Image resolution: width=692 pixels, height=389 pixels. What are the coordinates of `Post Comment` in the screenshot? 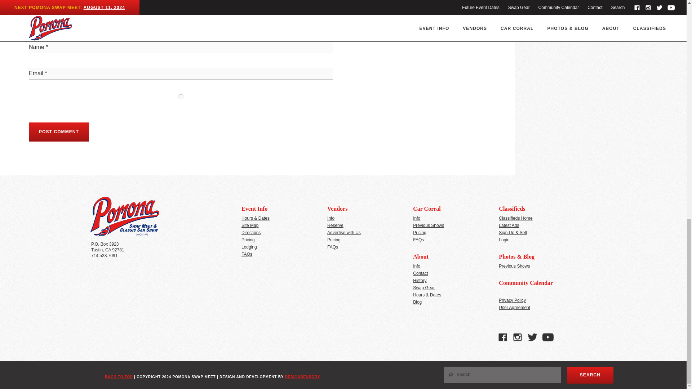 It's located at (59, 132).